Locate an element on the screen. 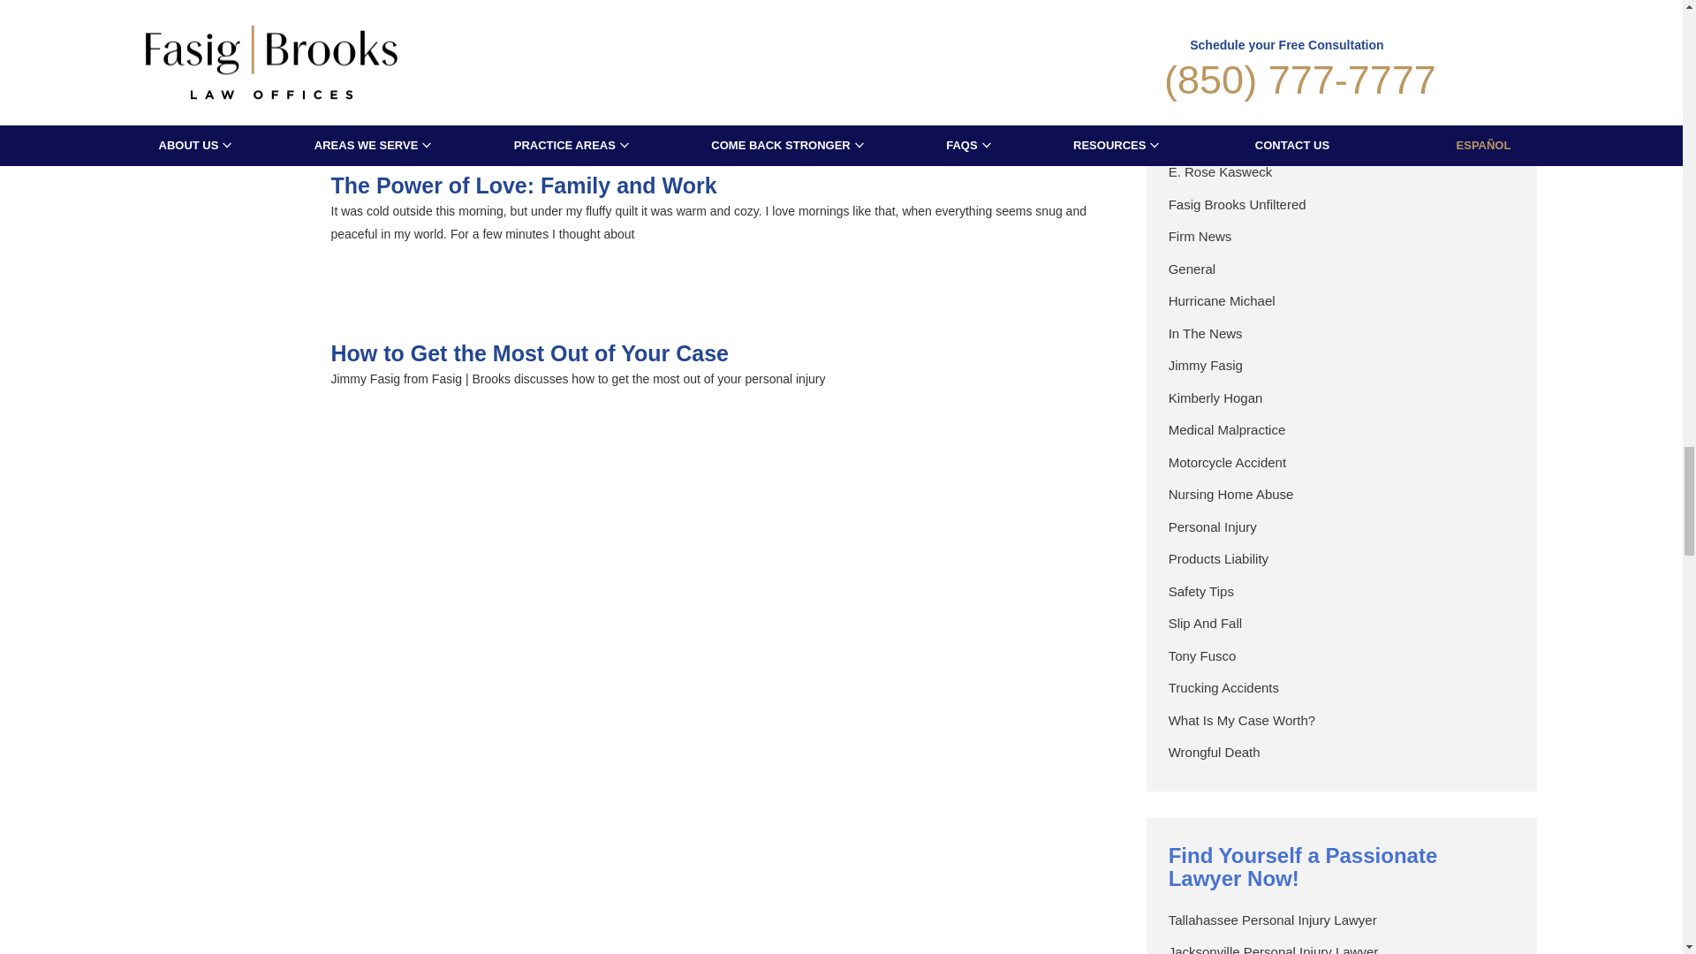  How to Get the Most Out of Your Case is located at coordinates (228, 405).